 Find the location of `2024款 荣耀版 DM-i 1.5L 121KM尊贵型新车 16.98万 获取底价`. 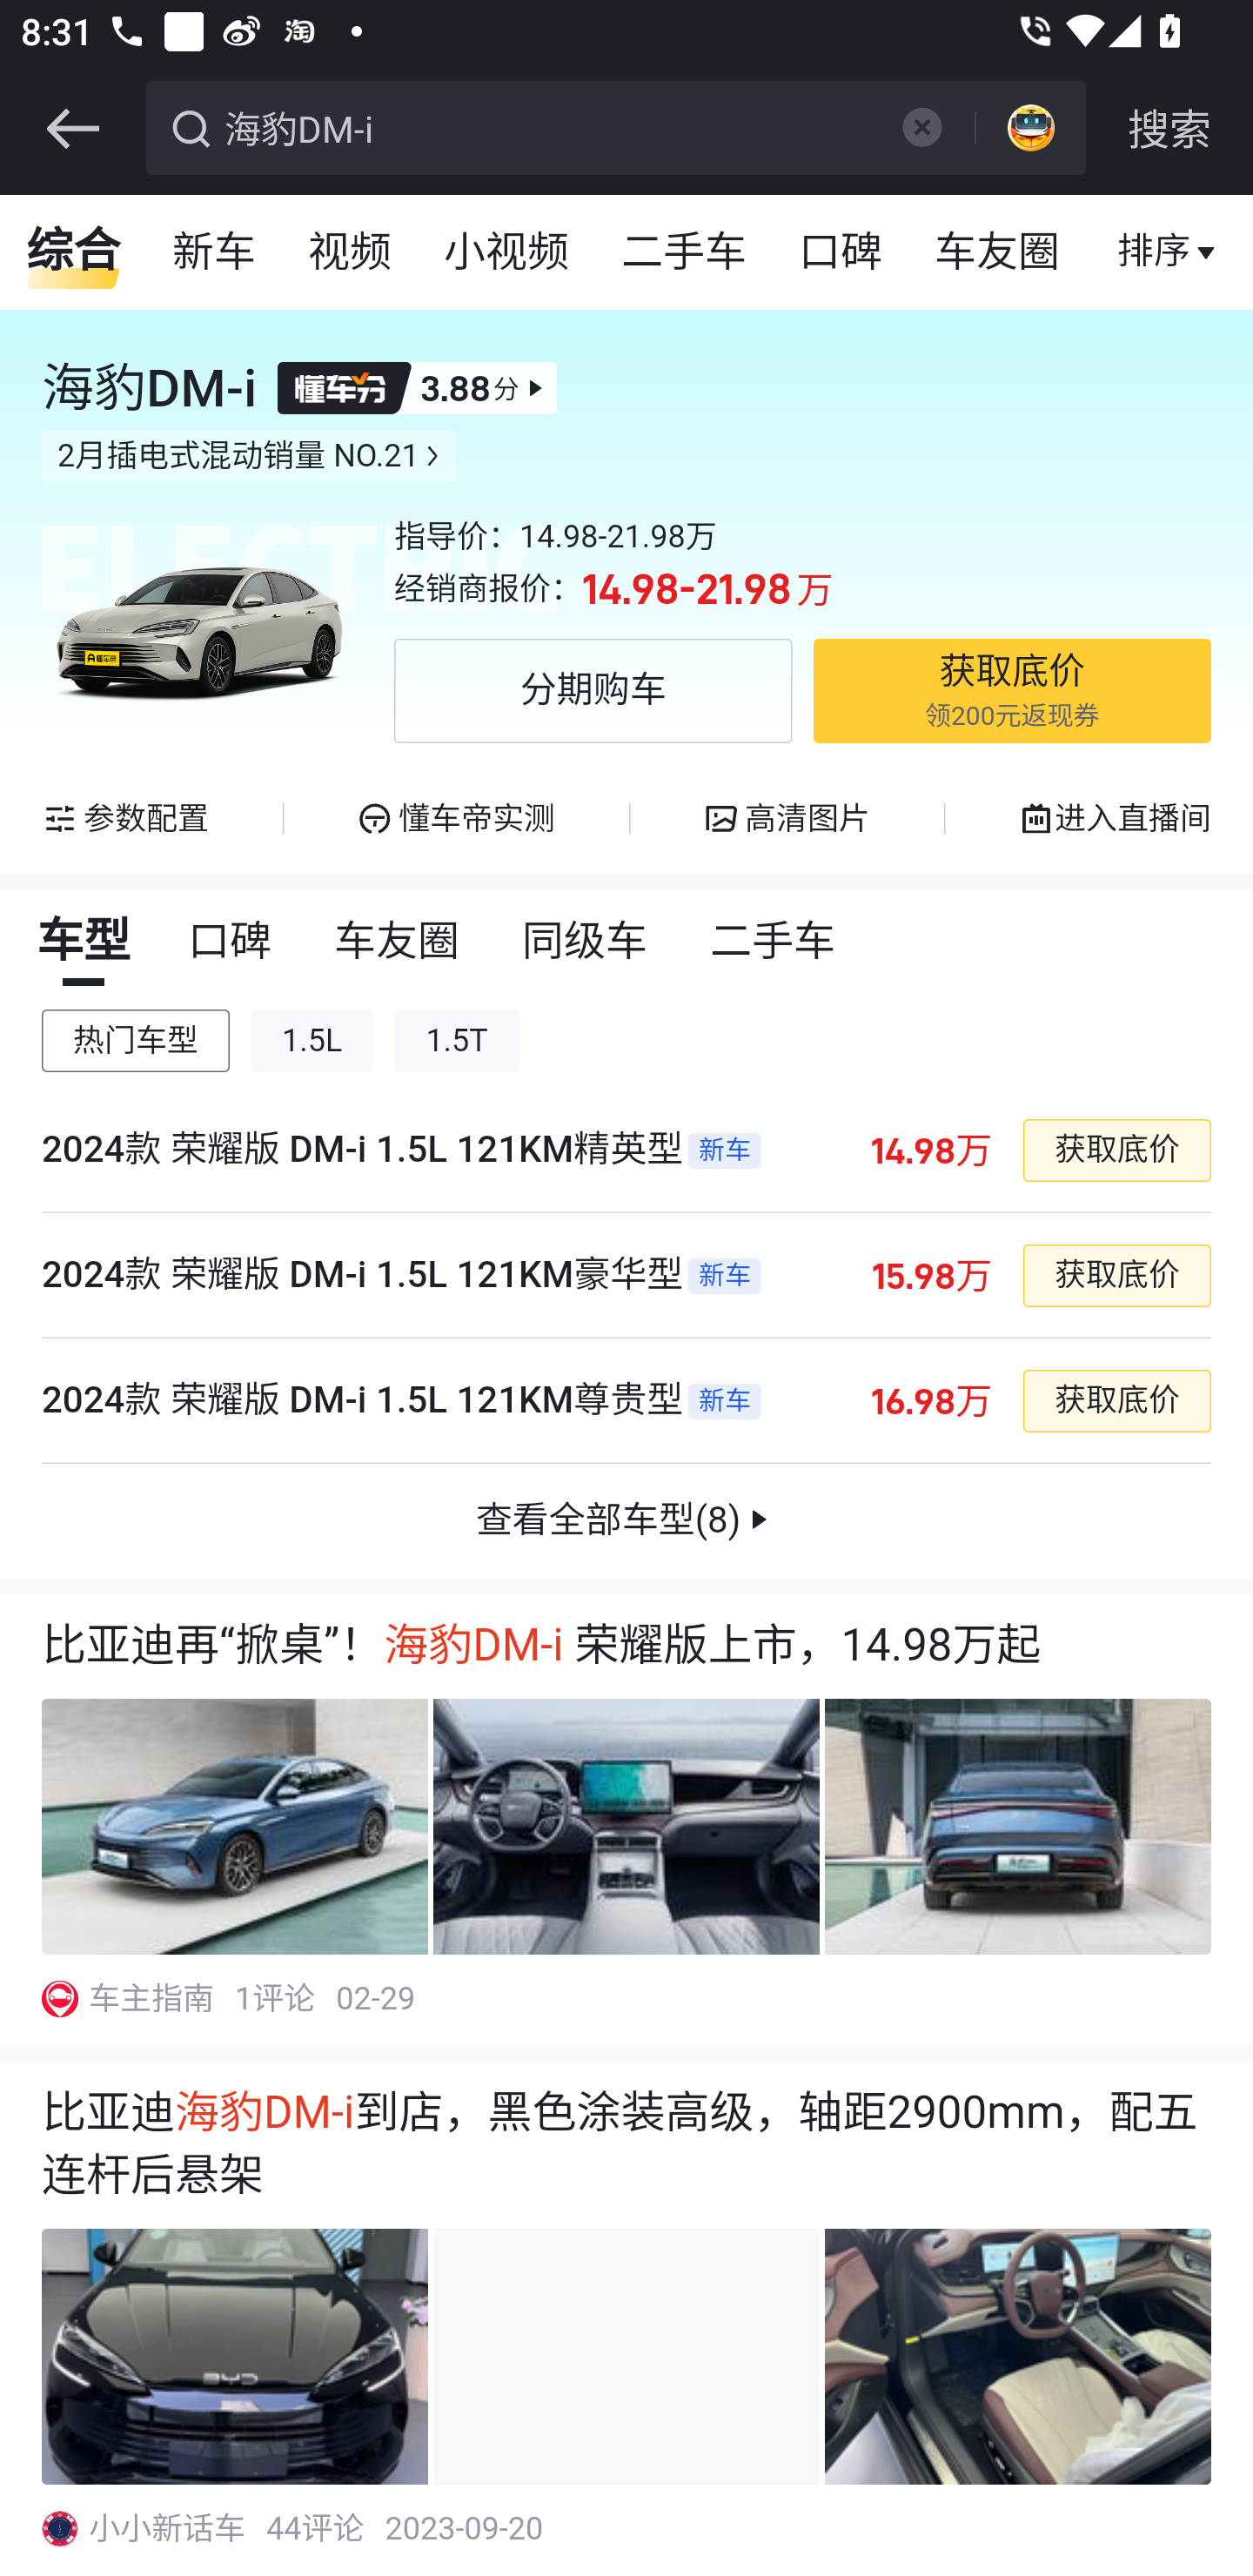

2024款 荣耀版 DM-i 1.5L 121KM尊贵型新车 16.98万 获取底价 is located at coordinates (626, 1401).